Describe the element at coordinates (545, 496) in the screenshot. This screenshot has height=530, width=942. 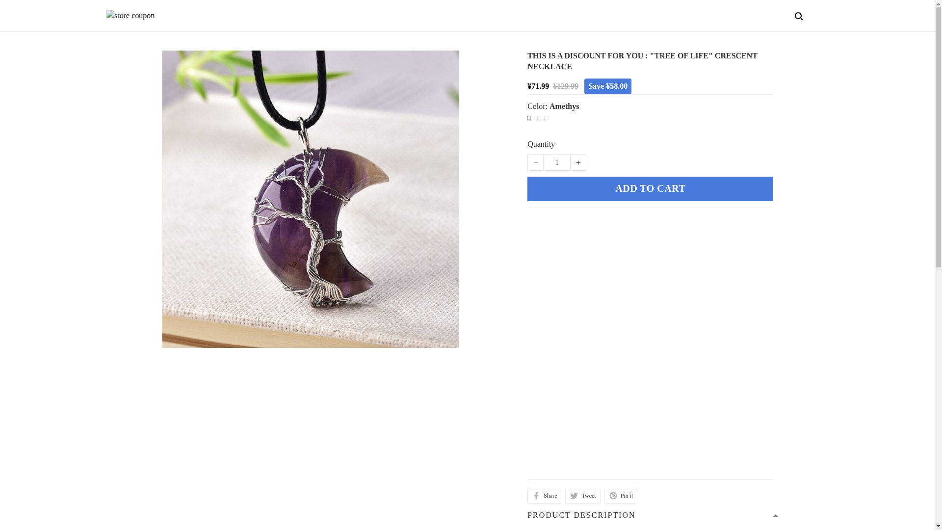
I see `Share` at that location.